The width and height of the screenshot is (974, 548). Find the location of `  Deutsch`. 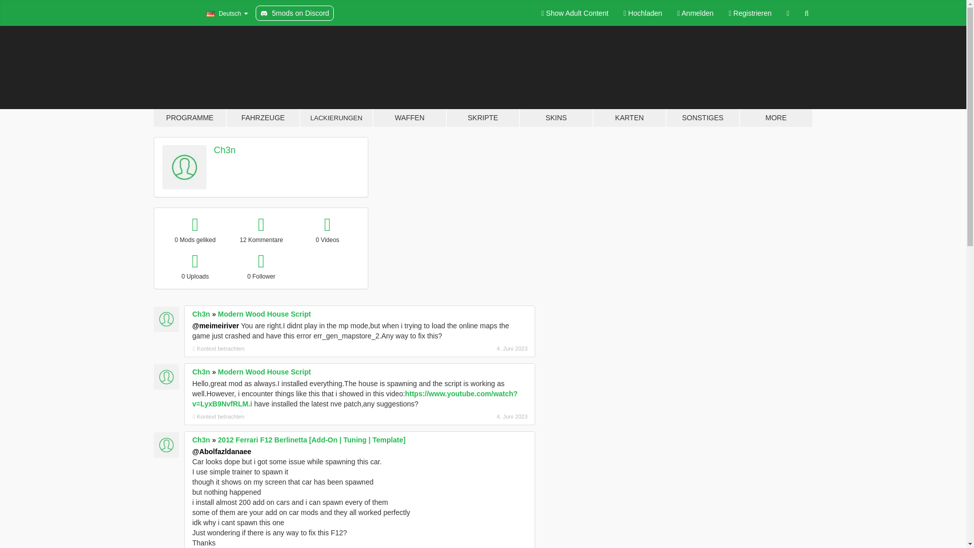

  Deutsch is located at coordinates (227, 13).